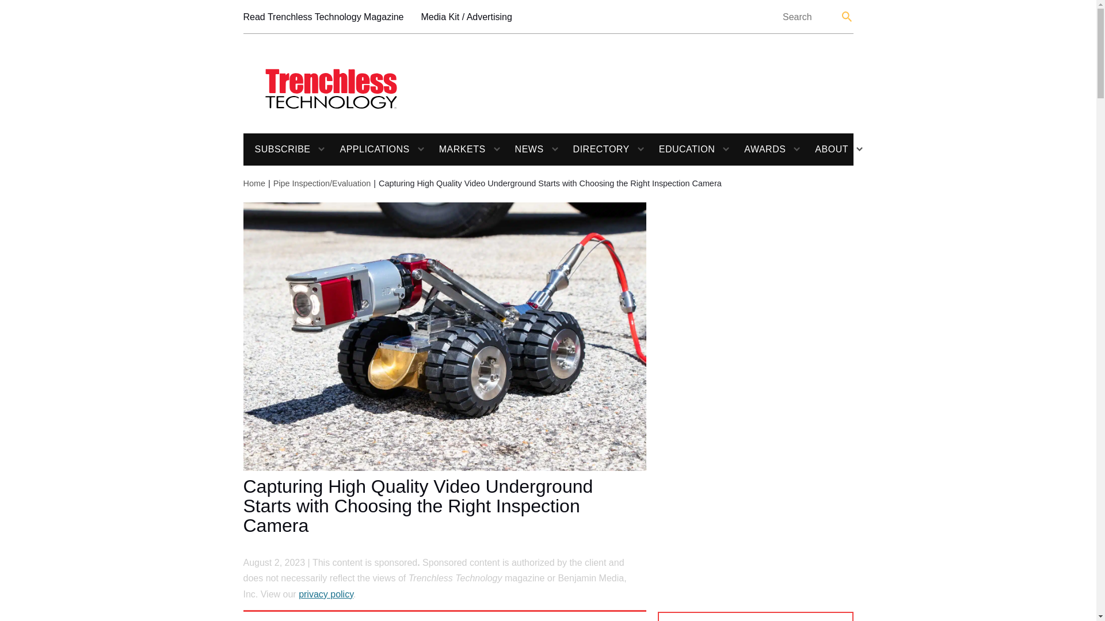  I want to click on Search, so click(847, 16).